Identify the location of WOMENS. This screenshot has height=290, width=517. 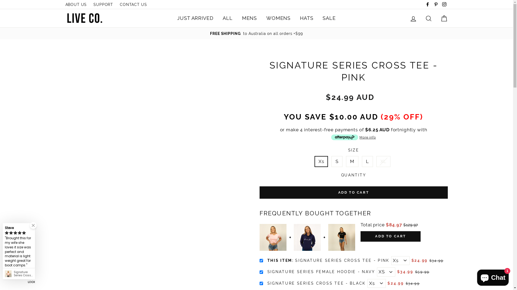
(278, 18).